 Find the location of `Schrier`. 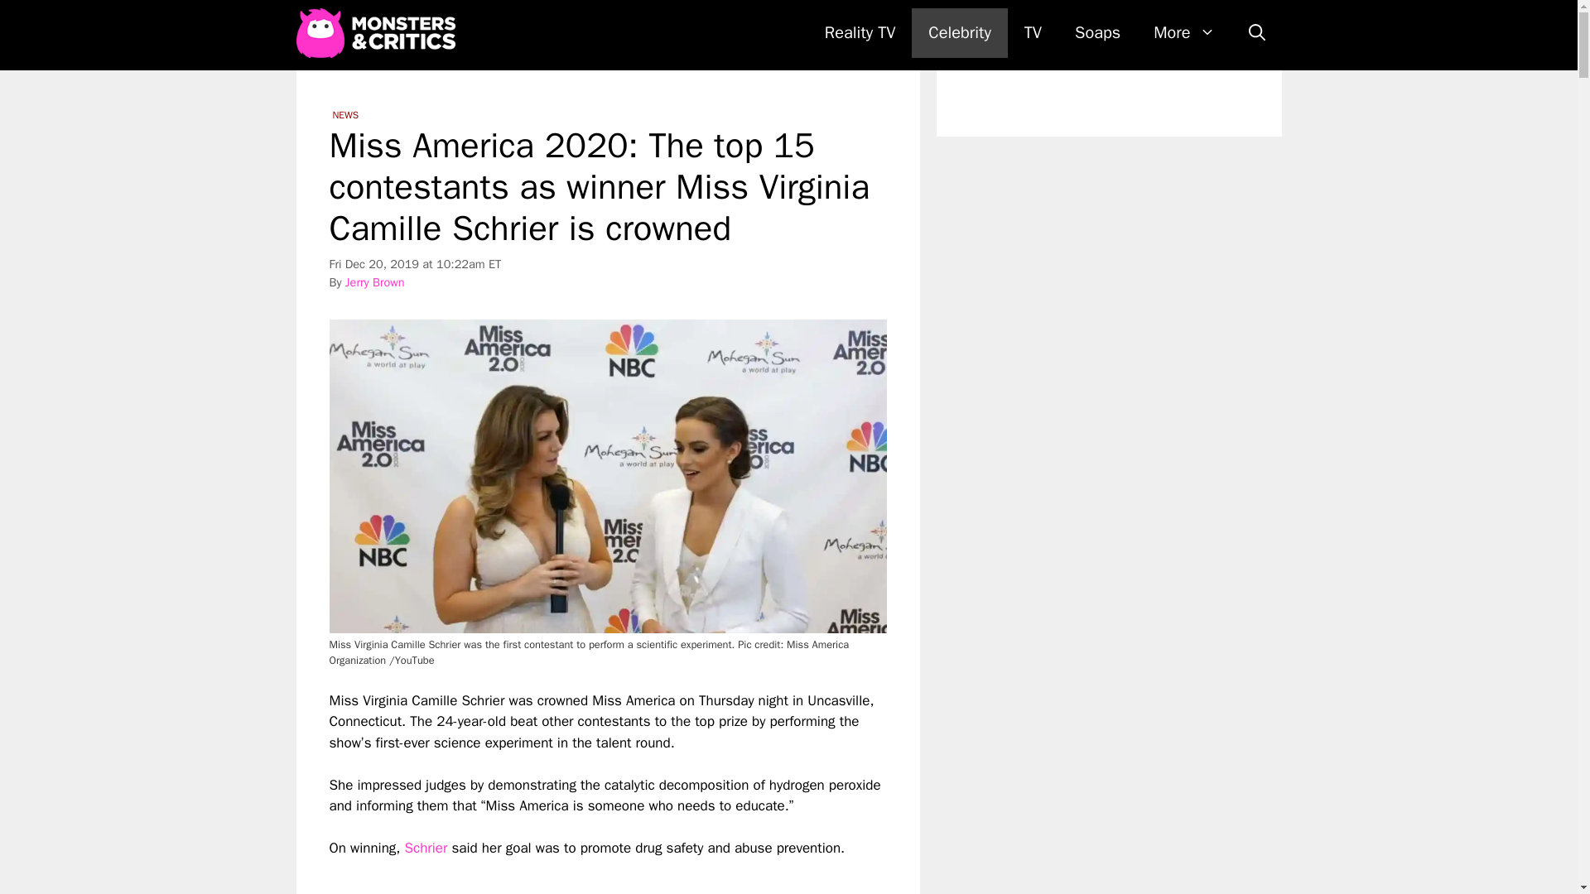

Schrier is located at coordinates (425, 848).